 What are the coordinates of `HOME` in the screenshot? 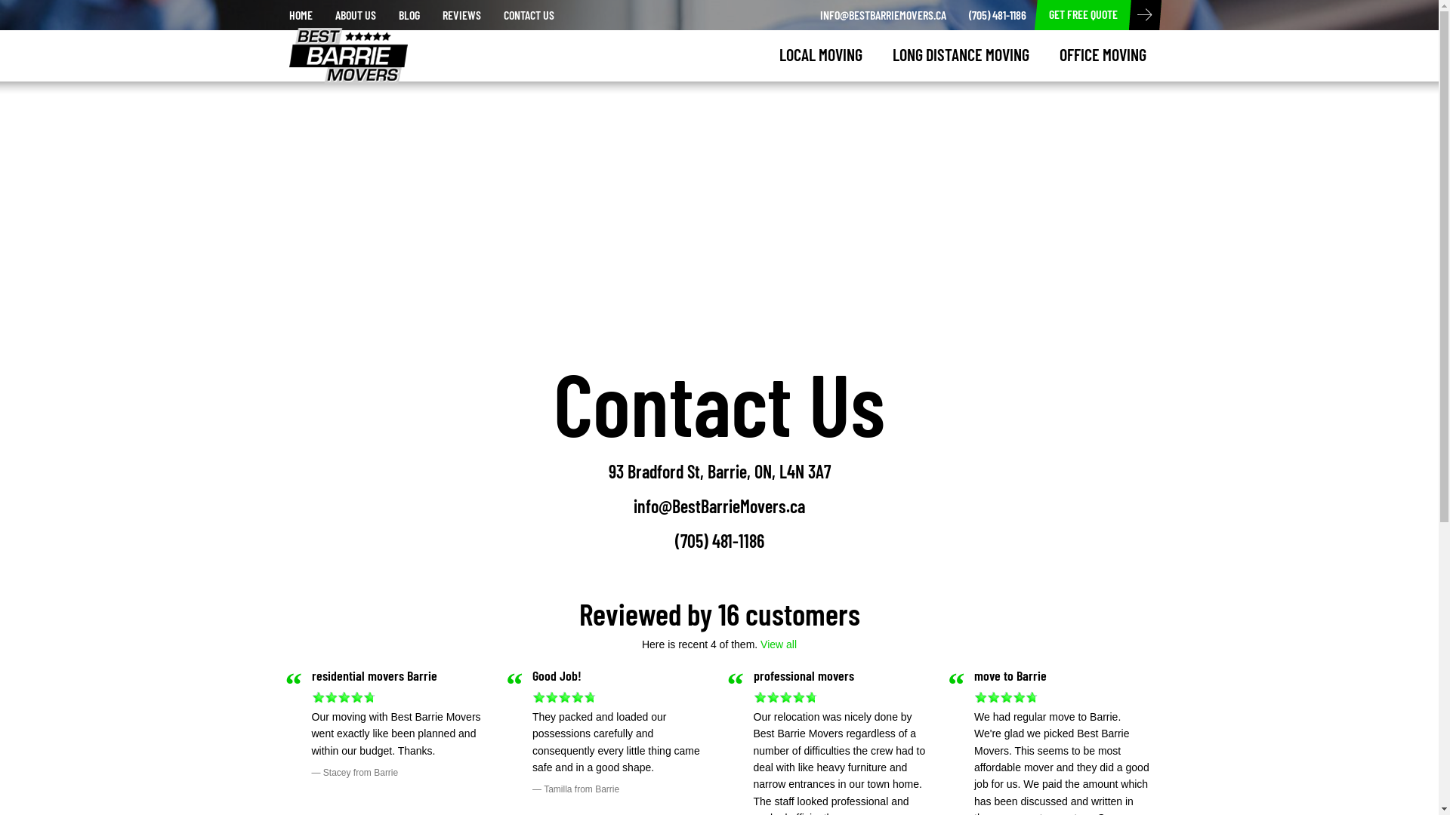 It's located at (301, 15).